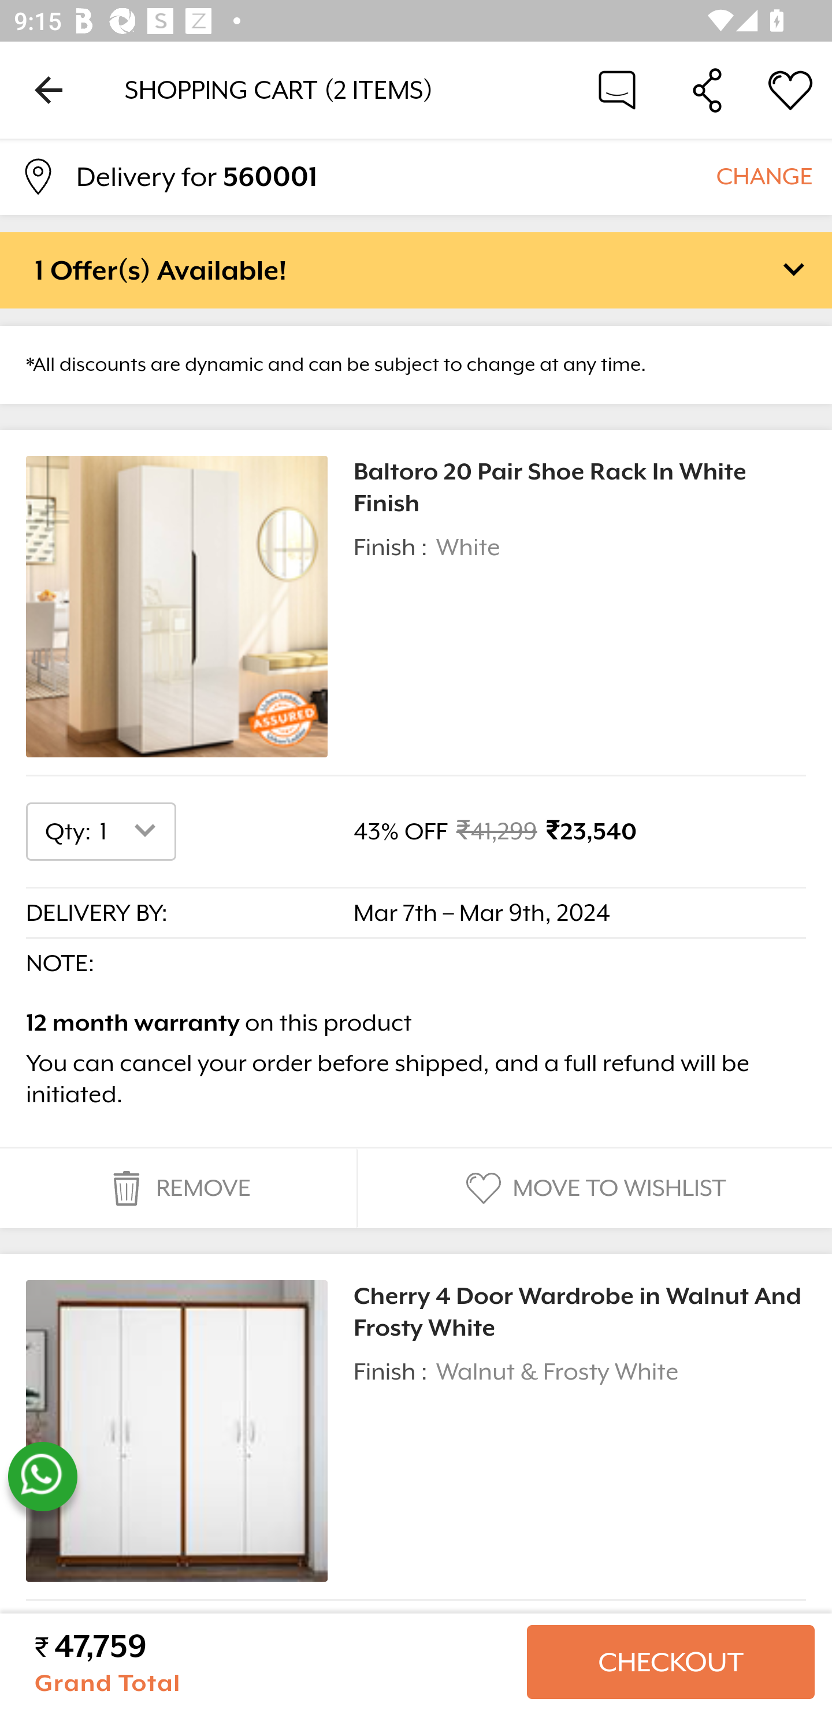 This screenshot has height=1710, width=832. I want to click on whatsapp, so click(42, 1477).